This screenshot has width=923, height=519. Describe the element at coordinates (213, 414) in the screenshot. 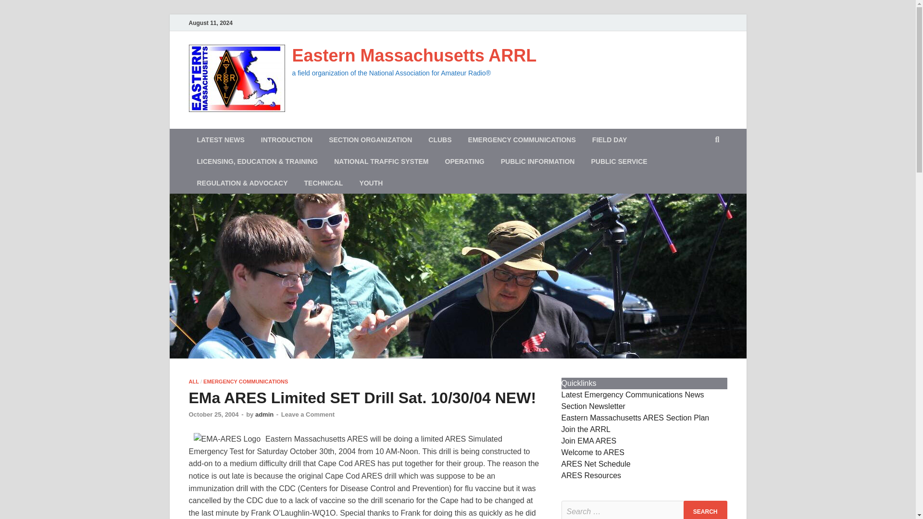

I see `October 25, 2004` at that location.